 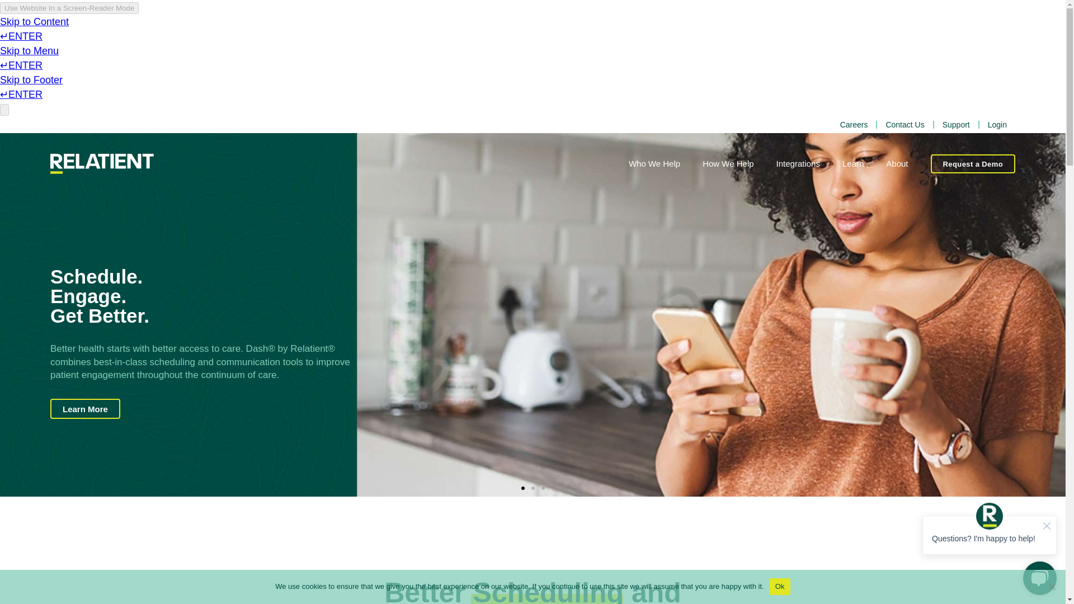 I want to click on Request a Demo, so click(x=973, y=163).